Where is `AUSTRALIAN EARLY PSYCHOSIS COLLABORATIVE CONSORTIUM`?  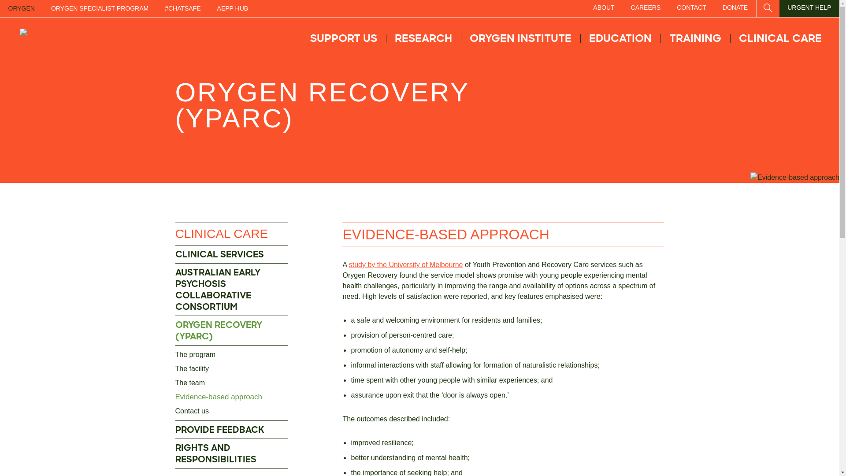 AUSTRALIAN EARLY PSYCHOSIS COLLABORATIVE CONSORTIUM is located at coordinates (232, 290).